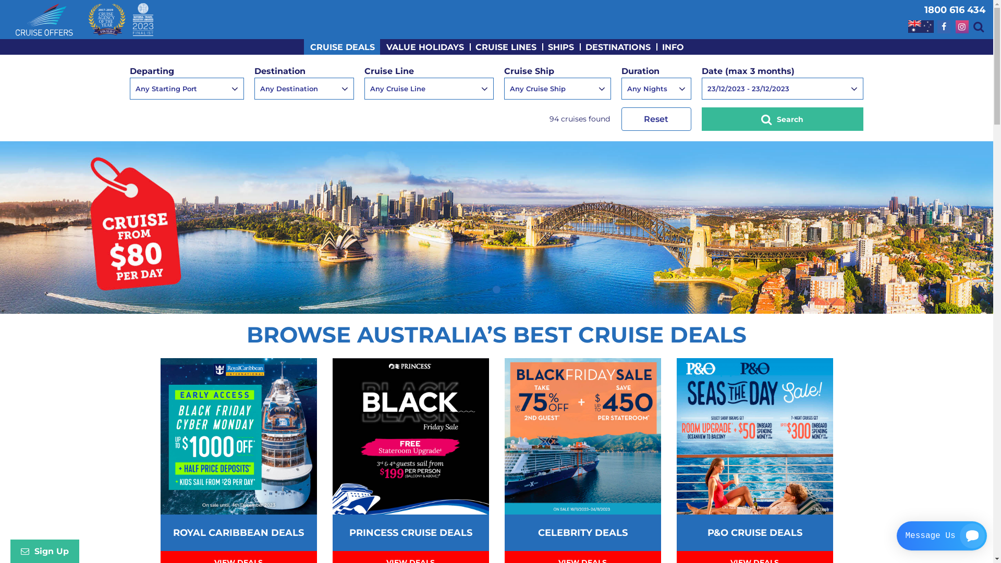 The height and width of the screenshot is (563, 1001). Describe the element at coordinates (583, 497) in the screenshot. I see `VIEW DEALS` at that location.